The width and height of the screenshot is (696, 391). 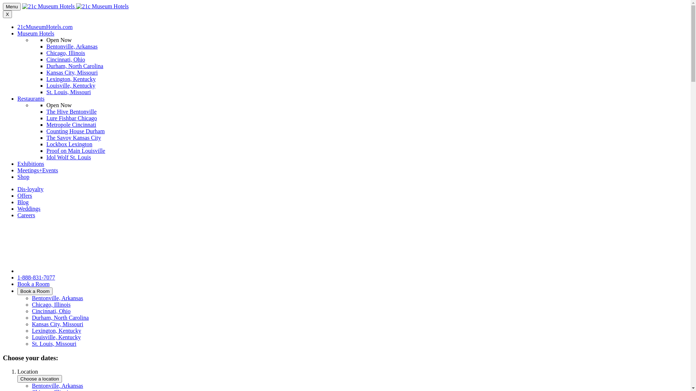 What do you see at coordinates (36, 33) in the screenshot?
I see `Museum Hotels` at bounding box center [36, 33].